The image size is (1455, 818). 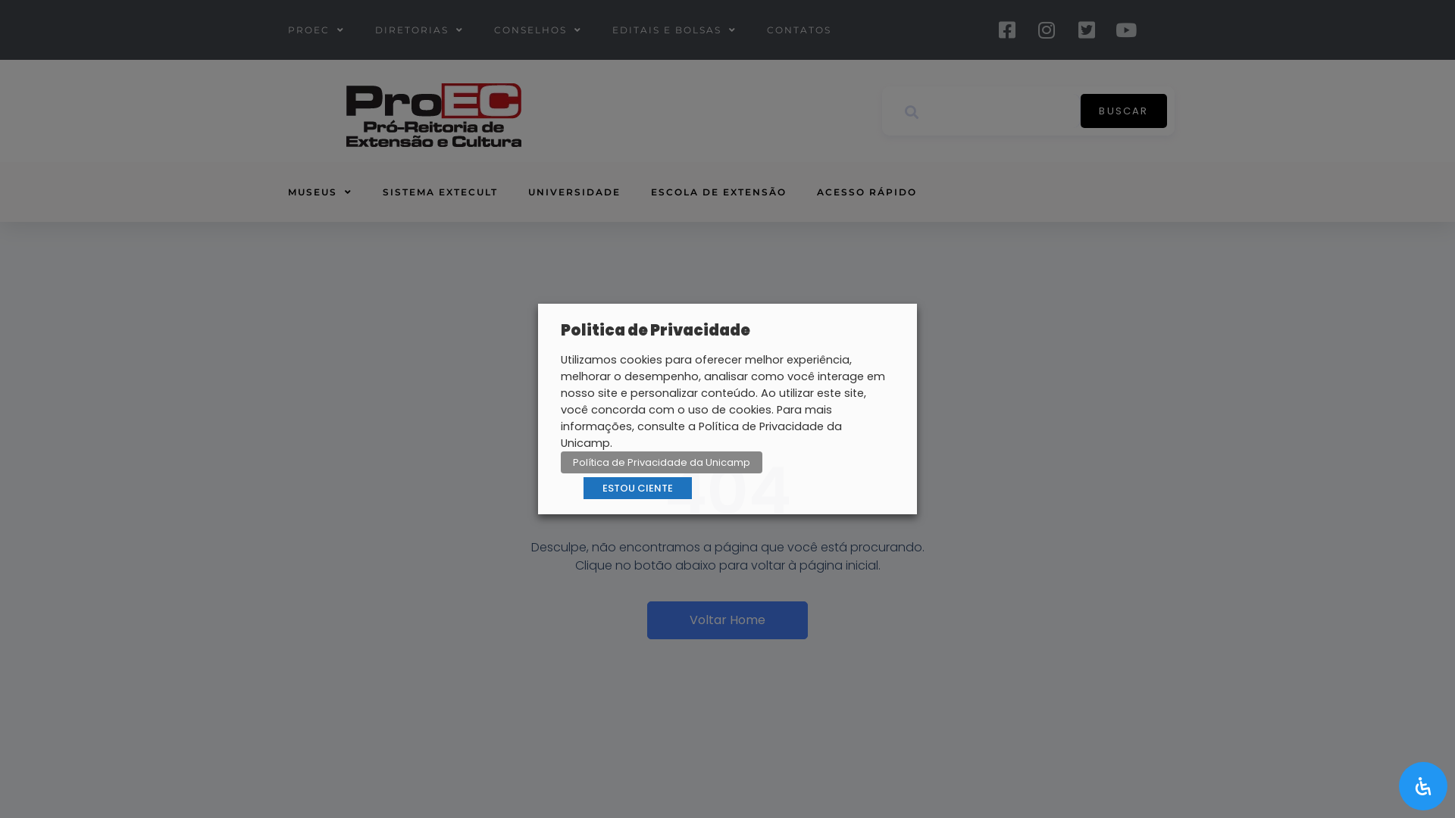 I want to click on ESTOU CIENTE, so click(x=638, y=488).